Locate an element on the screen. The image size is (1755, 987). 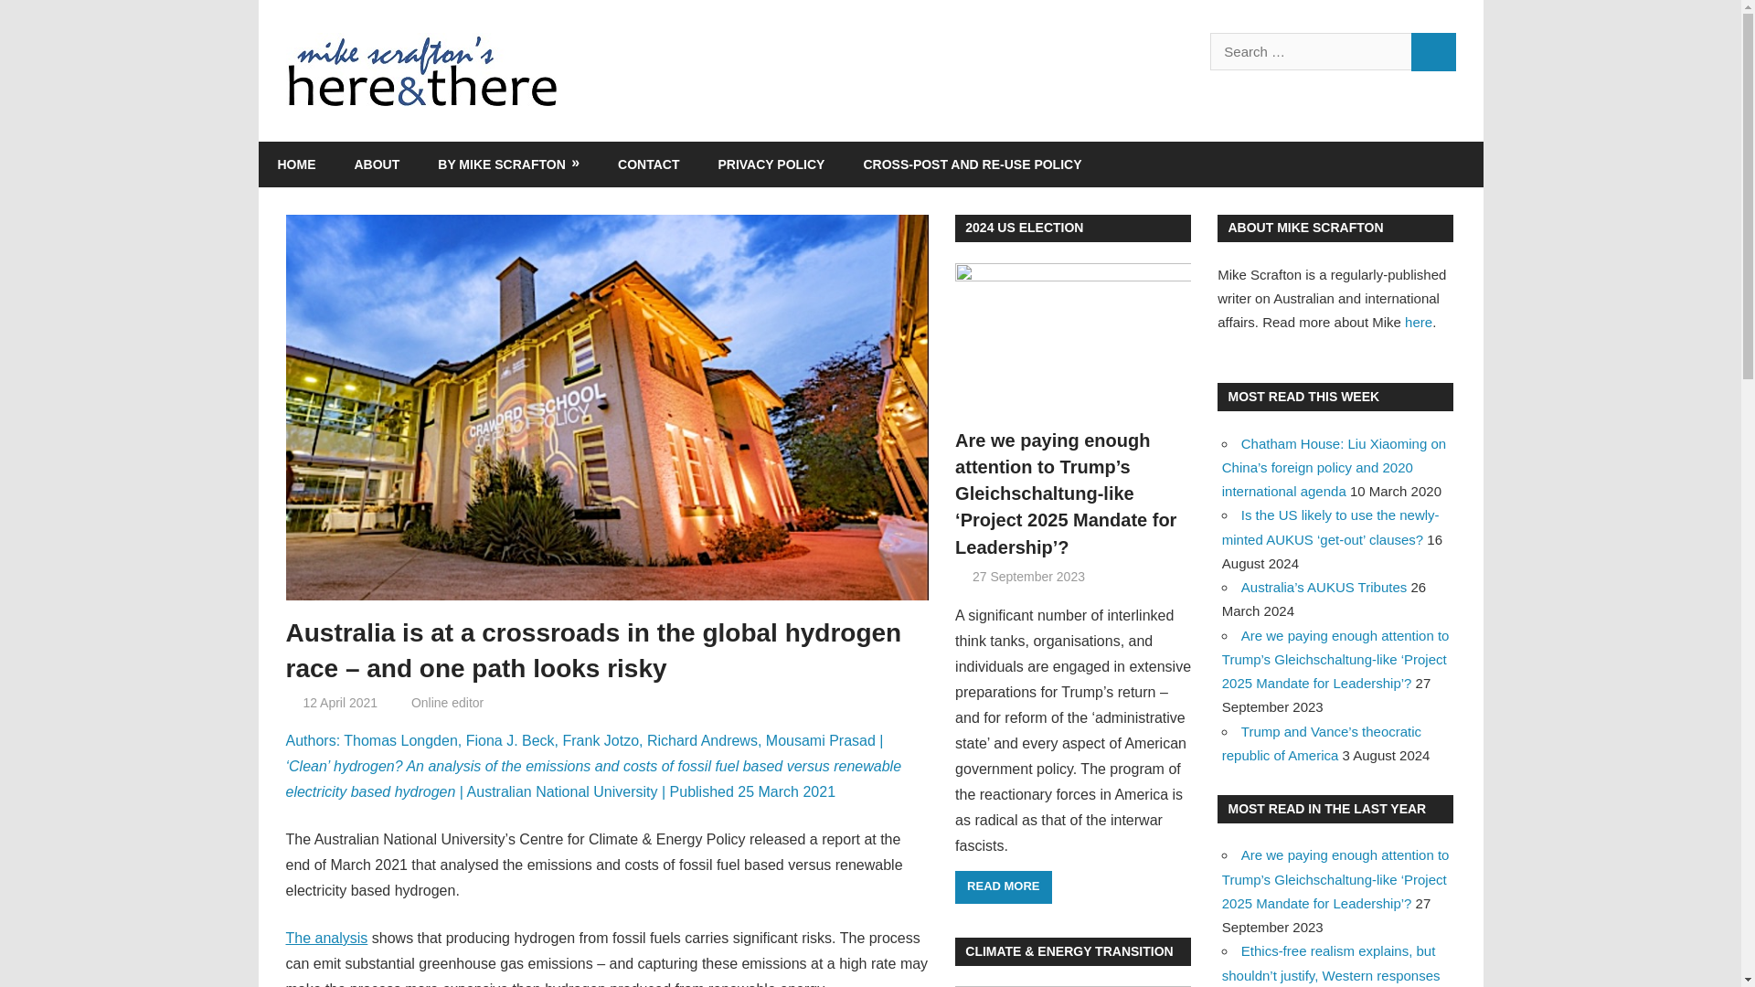
10:41 pm is located at coordinates (339, 702).